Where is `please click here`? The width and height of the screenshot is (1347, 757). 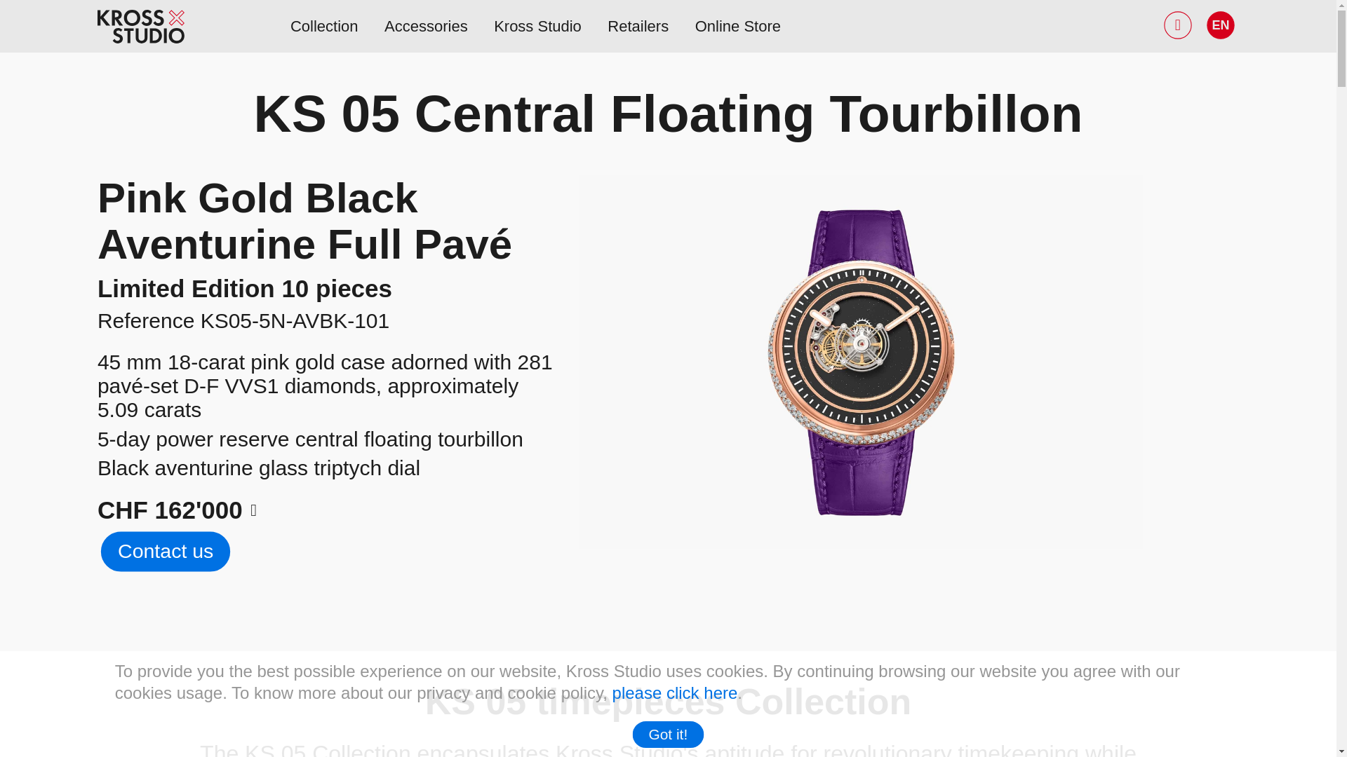
please click here is located at coordinates (675, 693).